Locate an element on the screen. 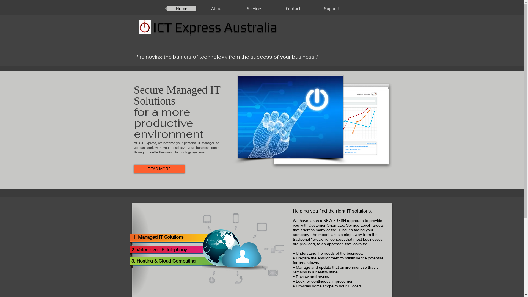 The image size is (528, 297). Home is located at coordinates (182, 9).